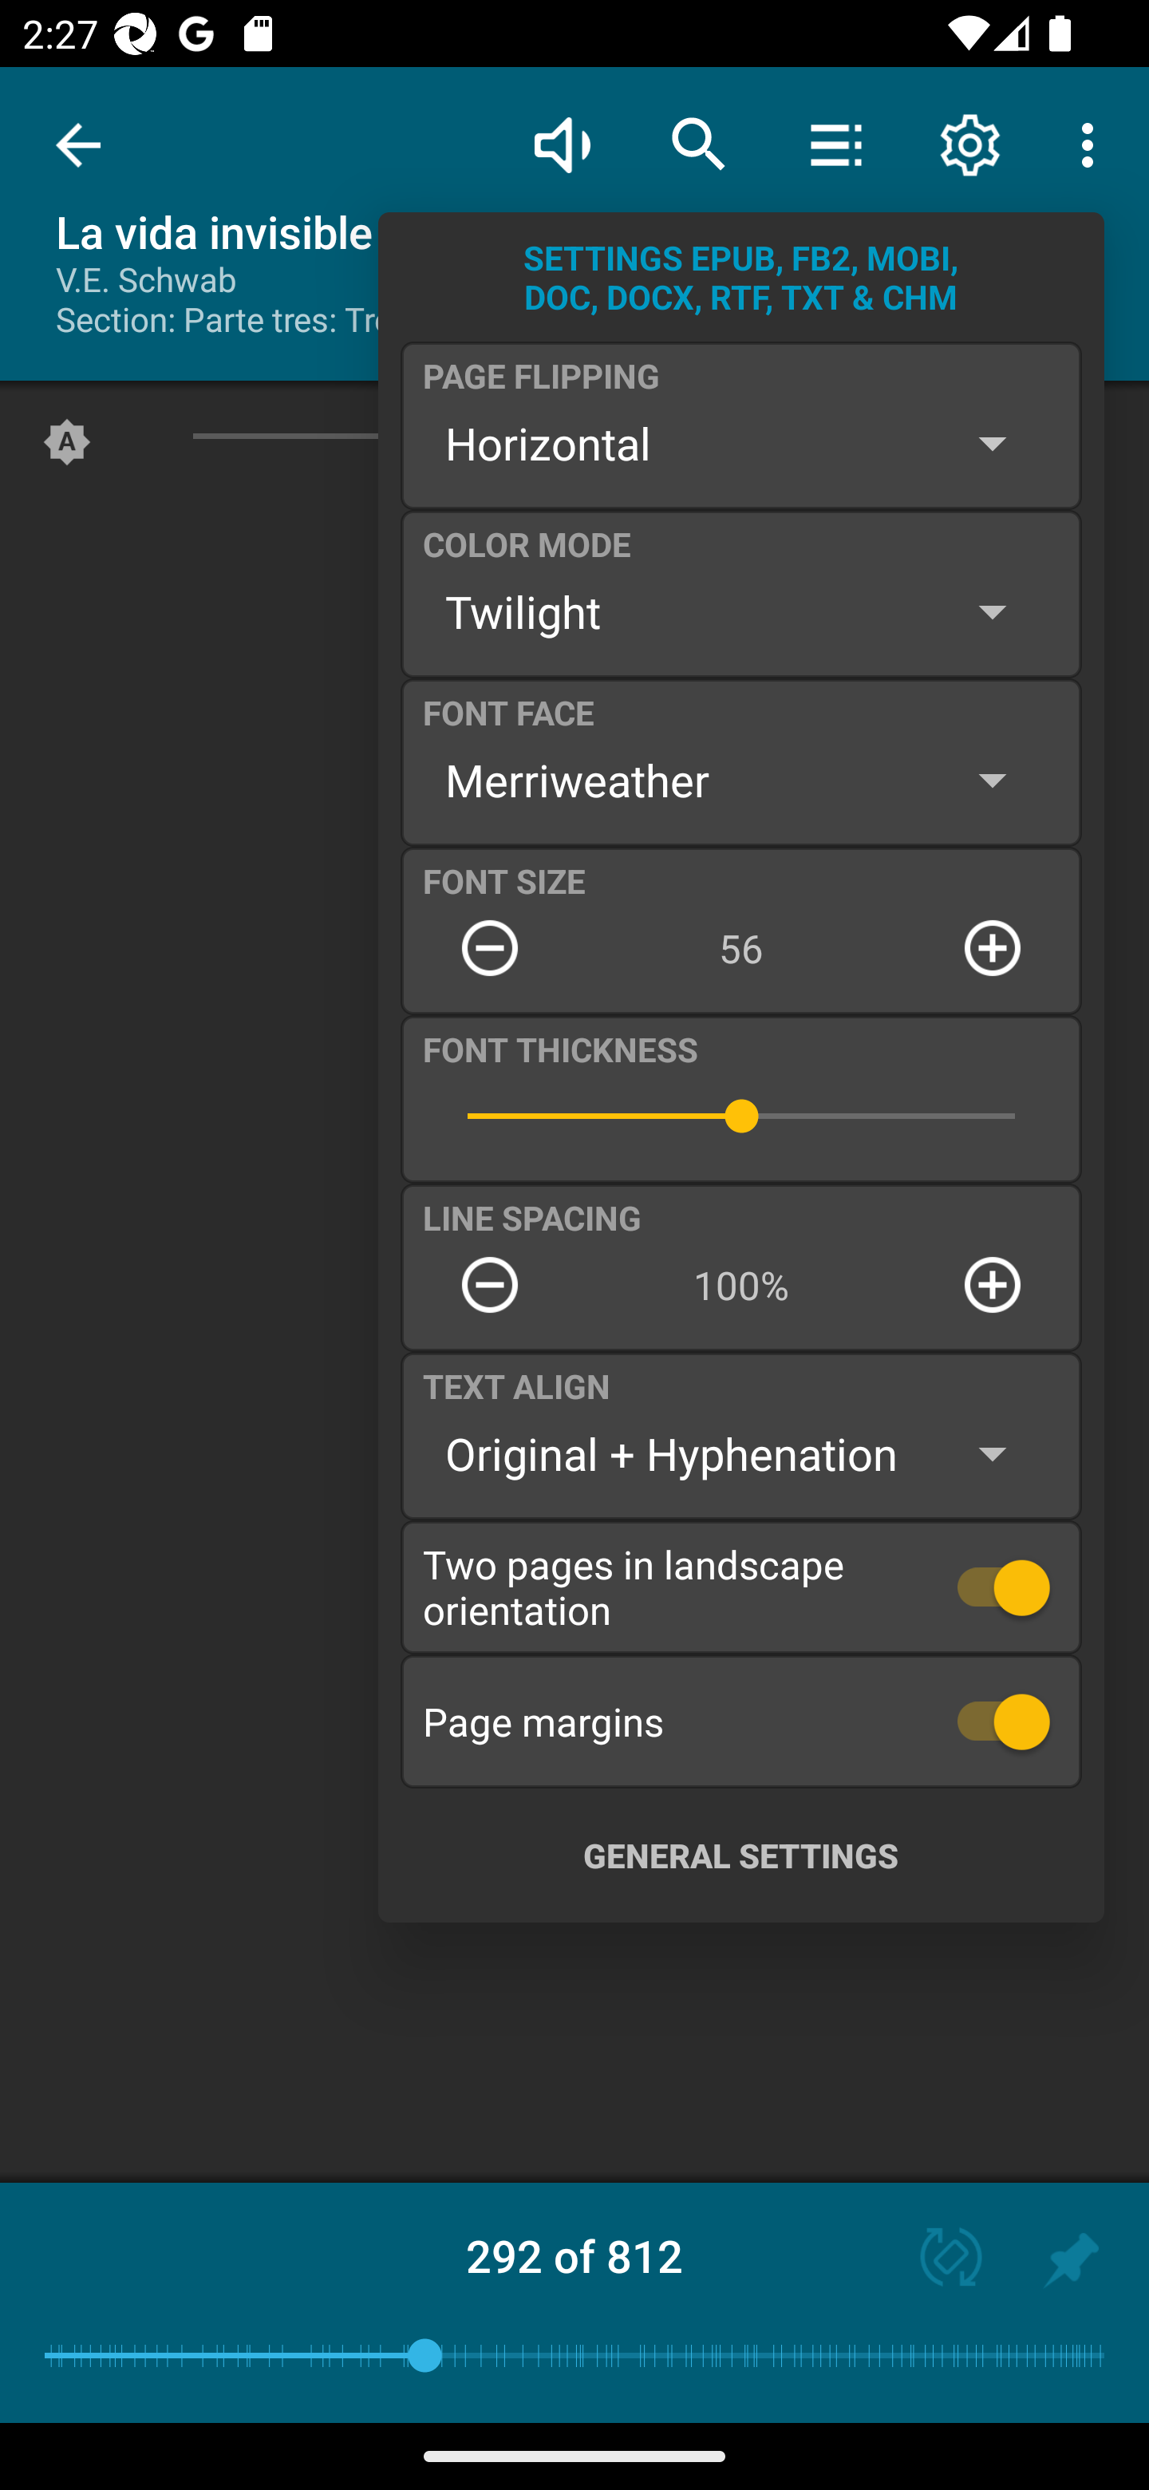  I want to click on Two pages in landscape orientation, so click(741, 1587).